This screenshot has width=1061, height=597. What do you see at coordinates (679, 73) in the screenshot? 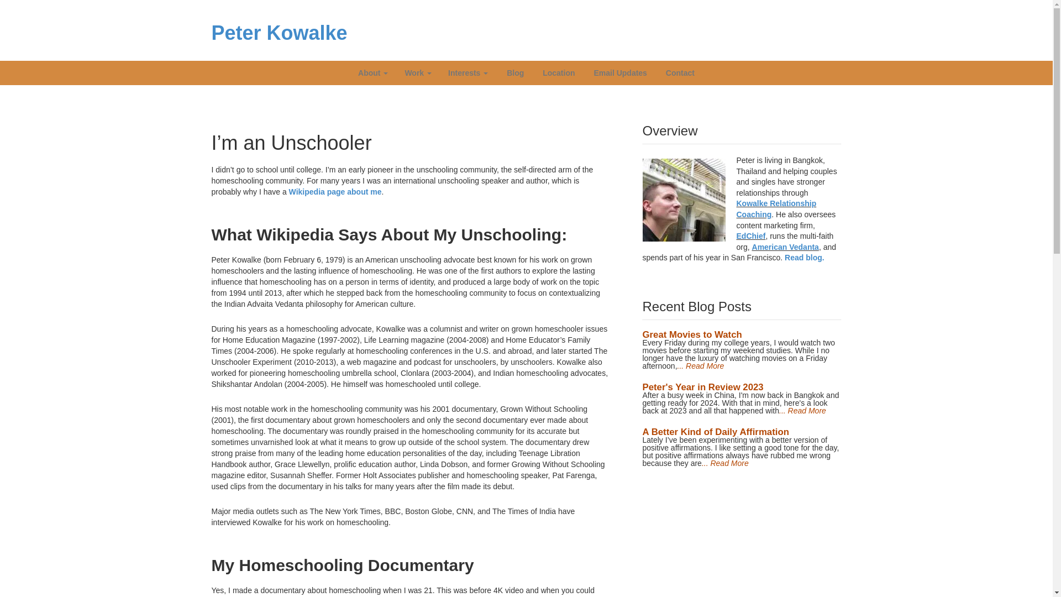
I see ` Contact` at bounding box center [679, 73].